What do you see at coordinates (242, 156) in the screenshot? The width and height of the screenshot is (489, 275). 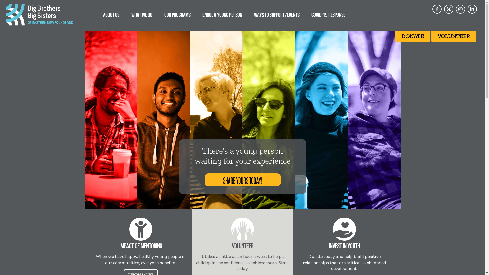 I see `There's a young person
waiting for your experience` at bounding box center [242, 156].